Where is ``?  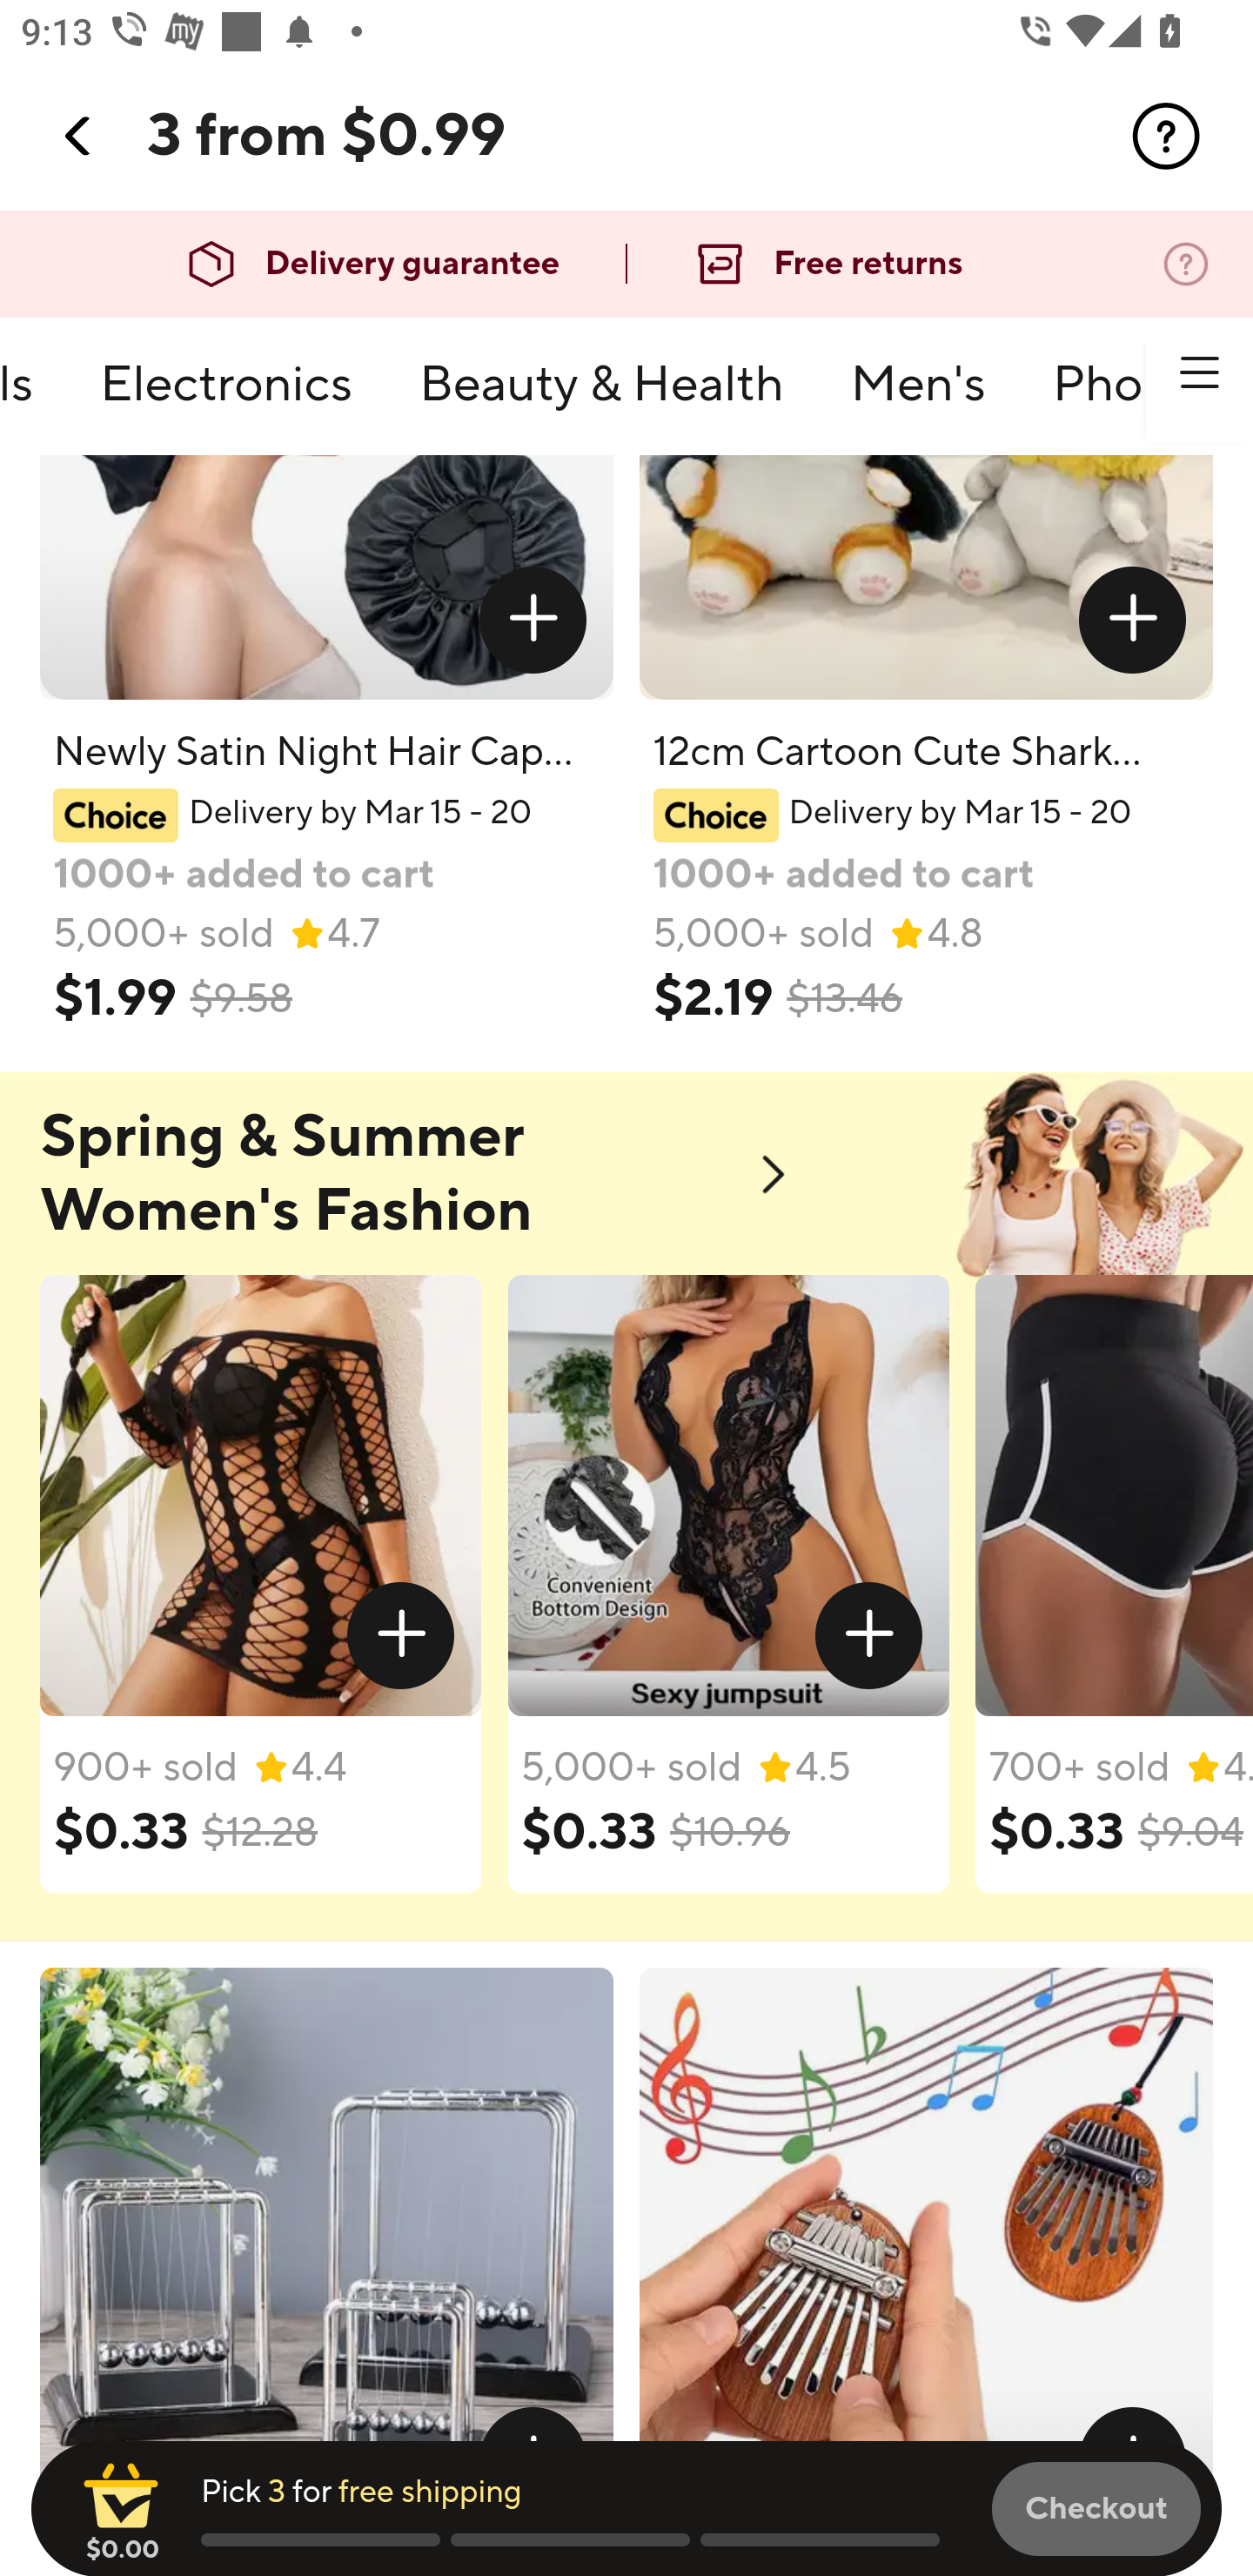
 is located at coordinates (1133, 618).